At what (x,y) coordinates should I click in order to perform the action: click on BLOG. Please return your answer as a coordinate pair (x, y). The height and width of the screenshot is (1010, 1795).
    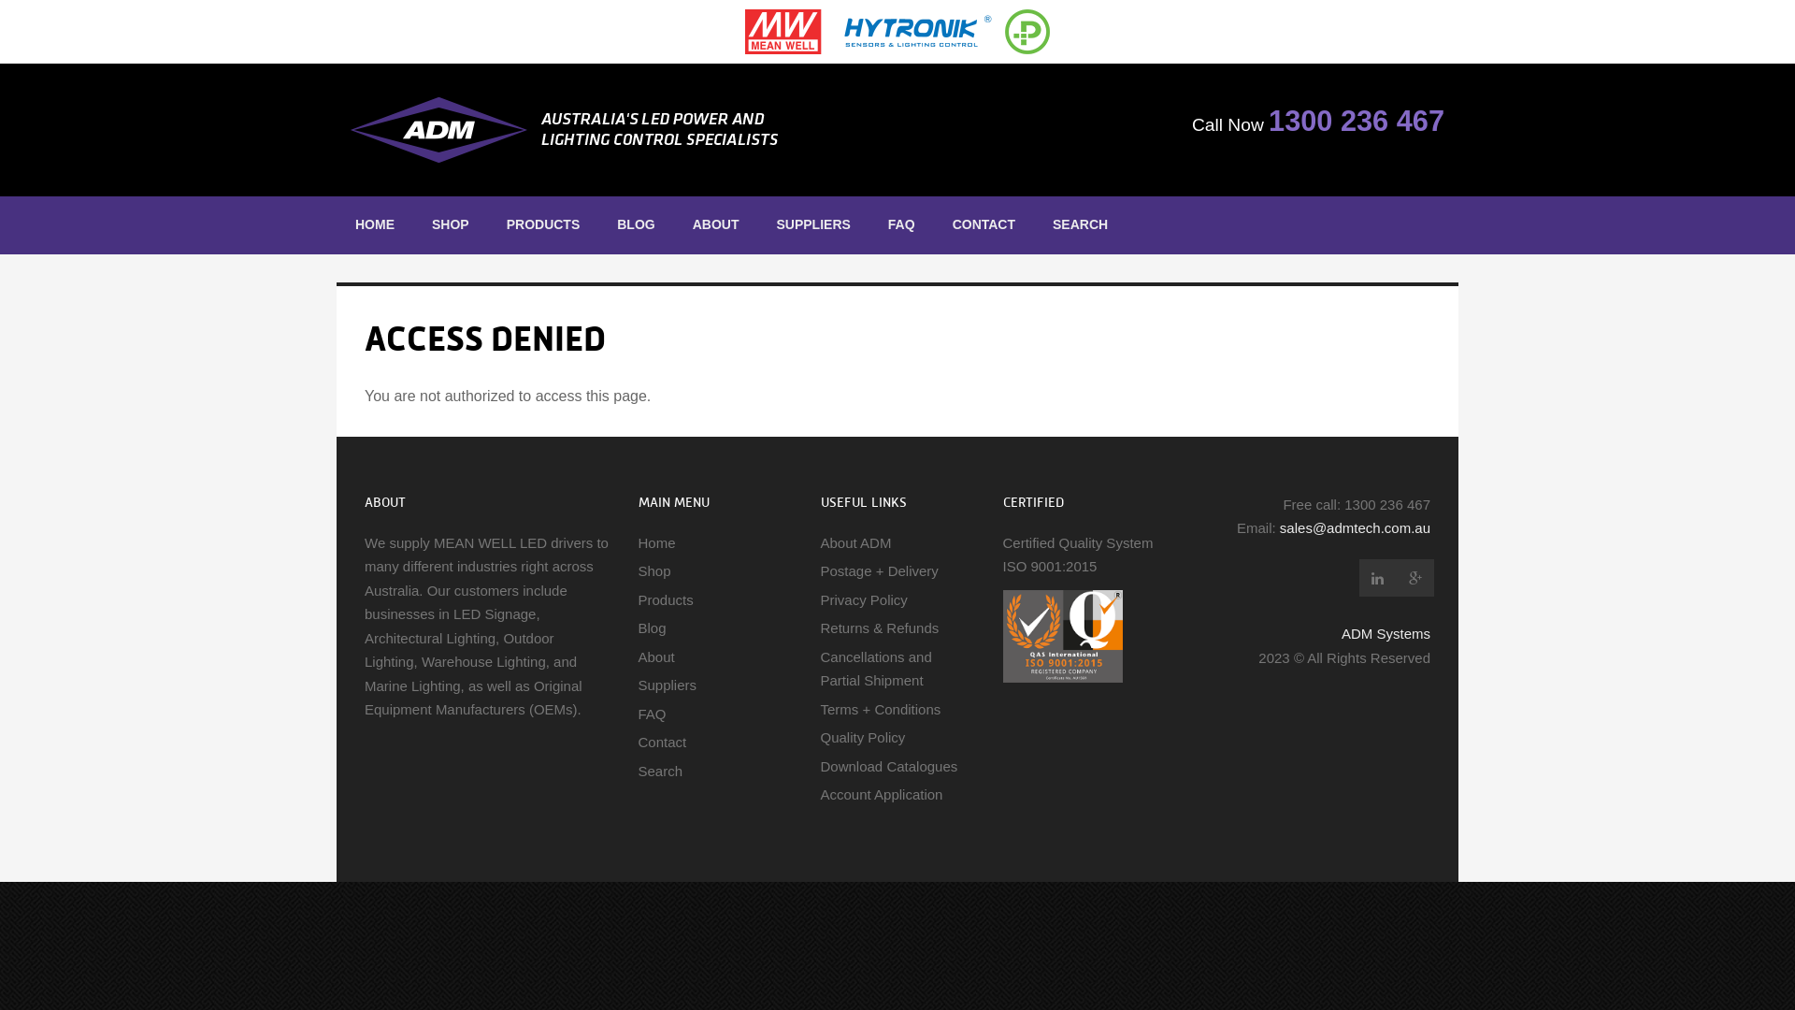
    Looking at the image, I should click on (636, 225).